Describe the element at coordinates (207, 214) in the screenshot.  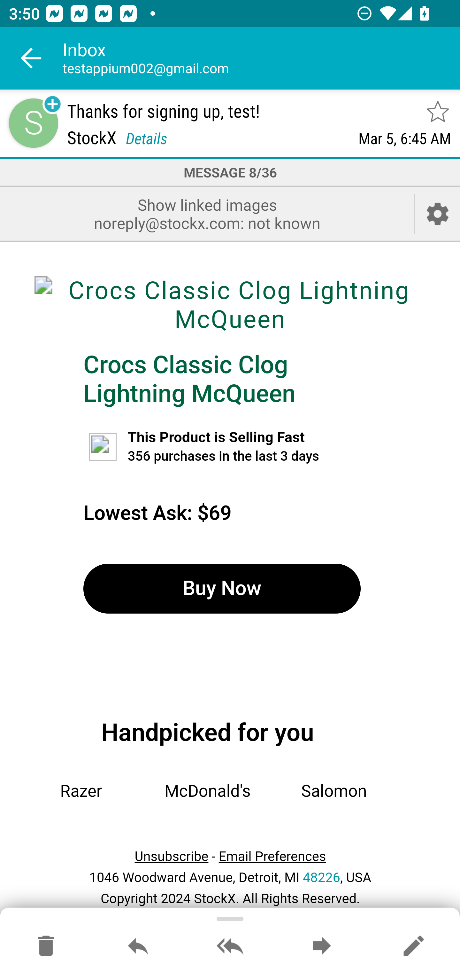
I see `Show linked images
noreply@stockx.com: not known` at that location.